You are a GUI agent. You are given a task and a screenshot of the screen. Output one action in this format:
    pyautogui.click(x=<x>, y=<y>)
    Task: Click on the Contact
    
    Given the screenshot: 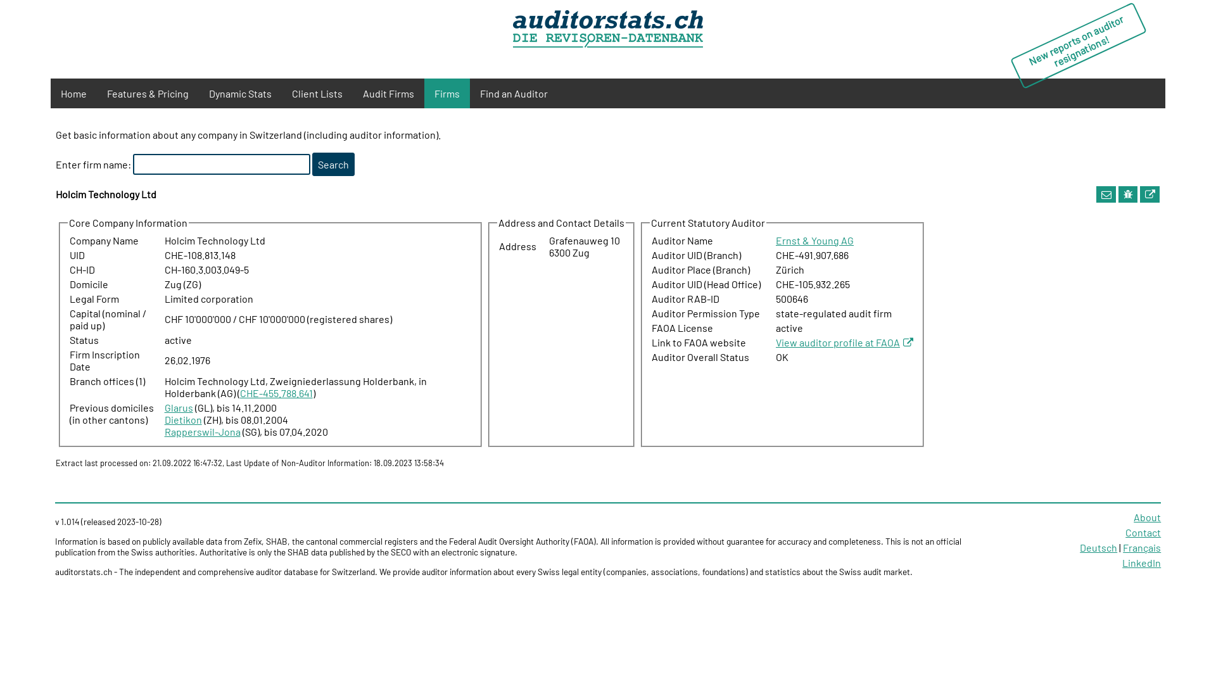 What is the action you would take?
    pyautogui.click(x=1143, y=532)
    